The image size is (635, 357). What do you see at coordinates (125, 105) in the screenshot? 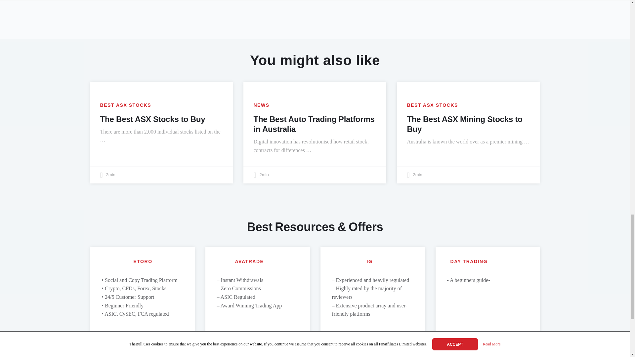
I see `BEST ASX STOCKS` at bounding box center [125, 105].